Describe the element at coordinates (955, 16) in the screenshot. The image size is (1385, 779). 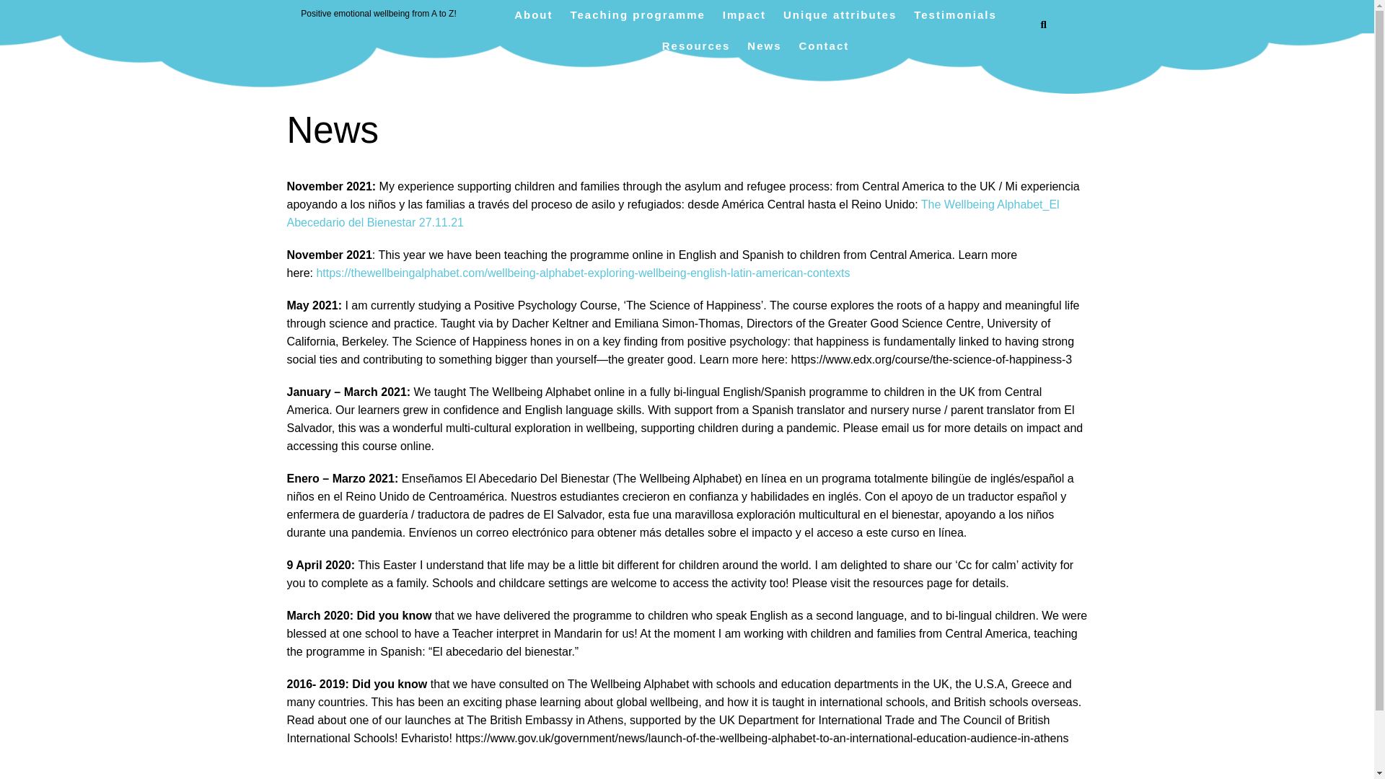
I see `Testimonials` at that location.